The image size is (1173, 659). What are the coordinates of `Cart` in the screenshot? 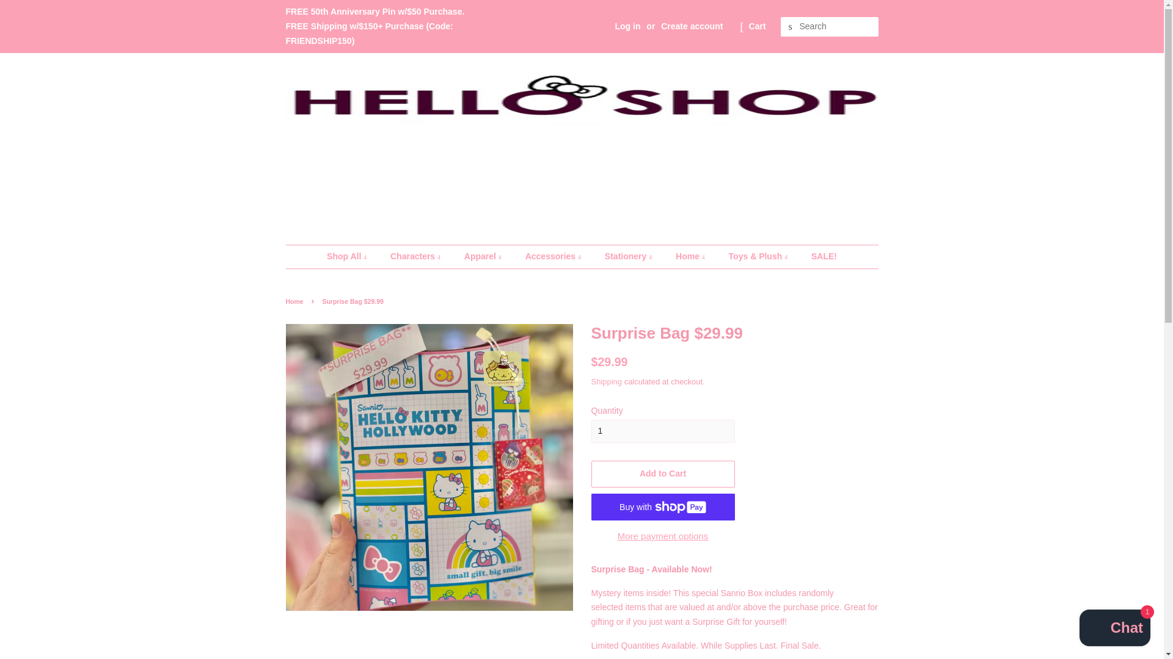 It's located at (758, 27).